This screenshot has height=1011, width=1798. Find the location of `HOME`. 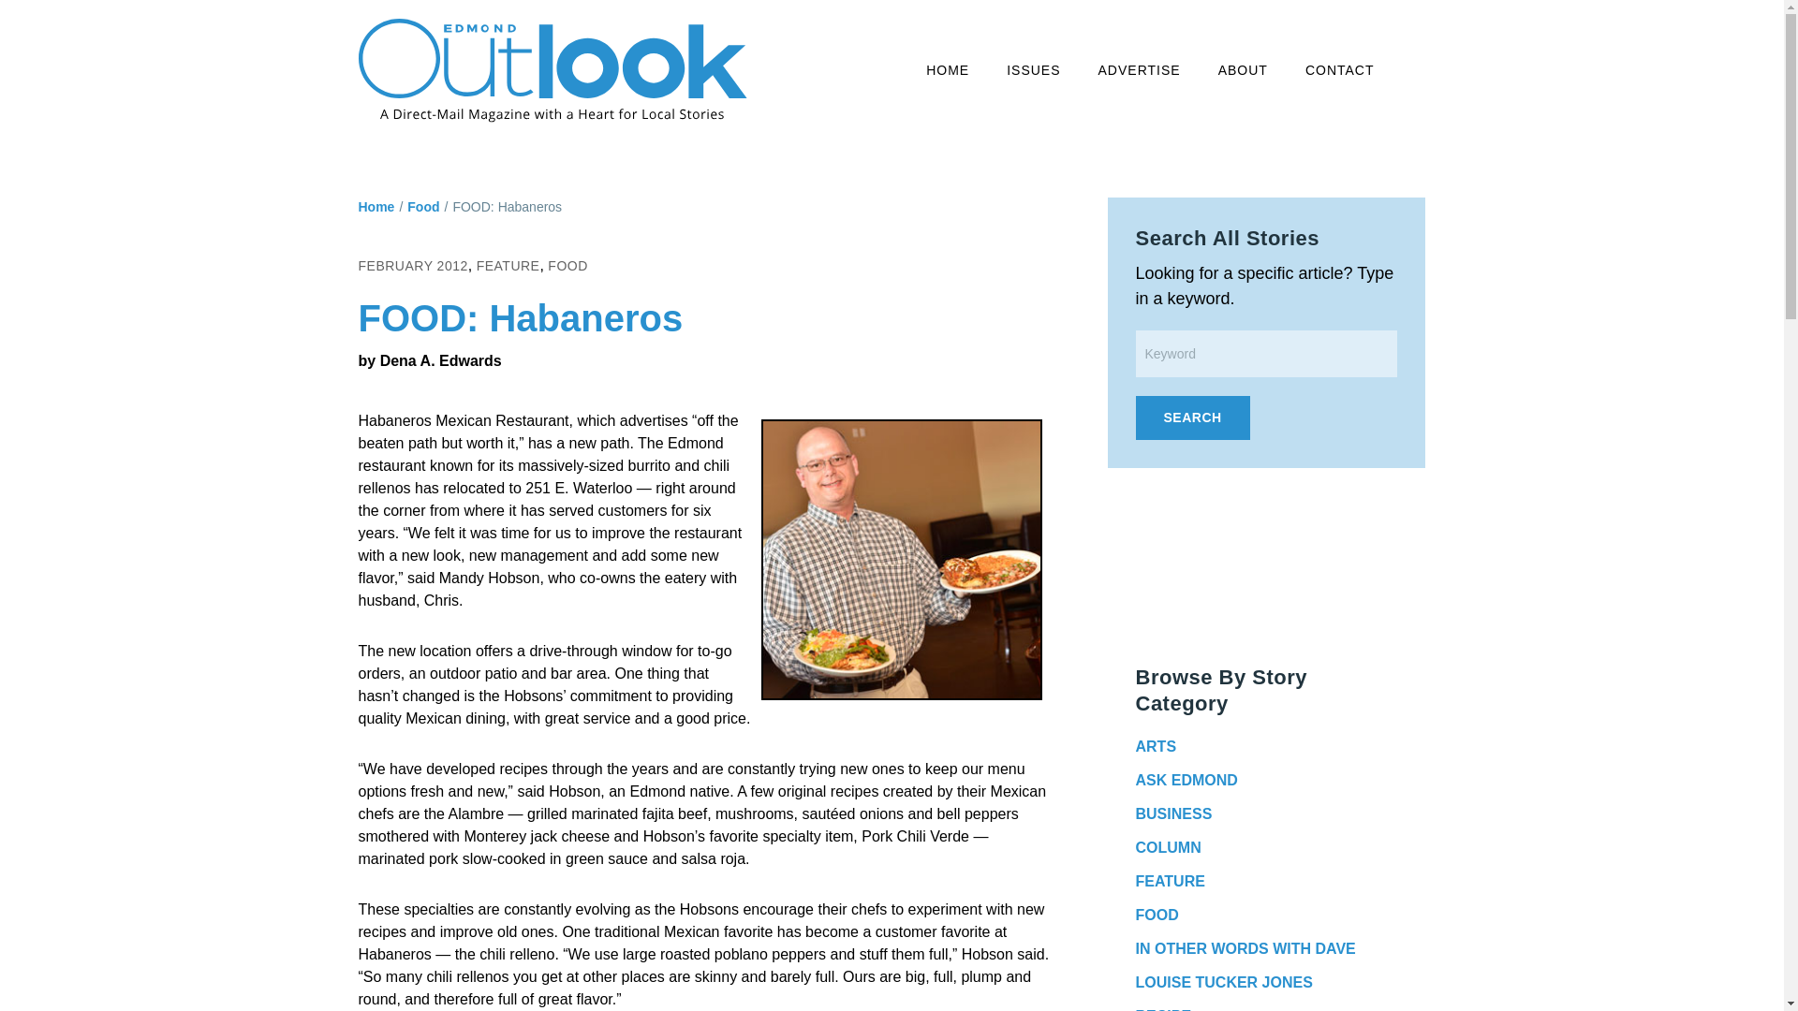

HOME is located at coordinates (947, 71).